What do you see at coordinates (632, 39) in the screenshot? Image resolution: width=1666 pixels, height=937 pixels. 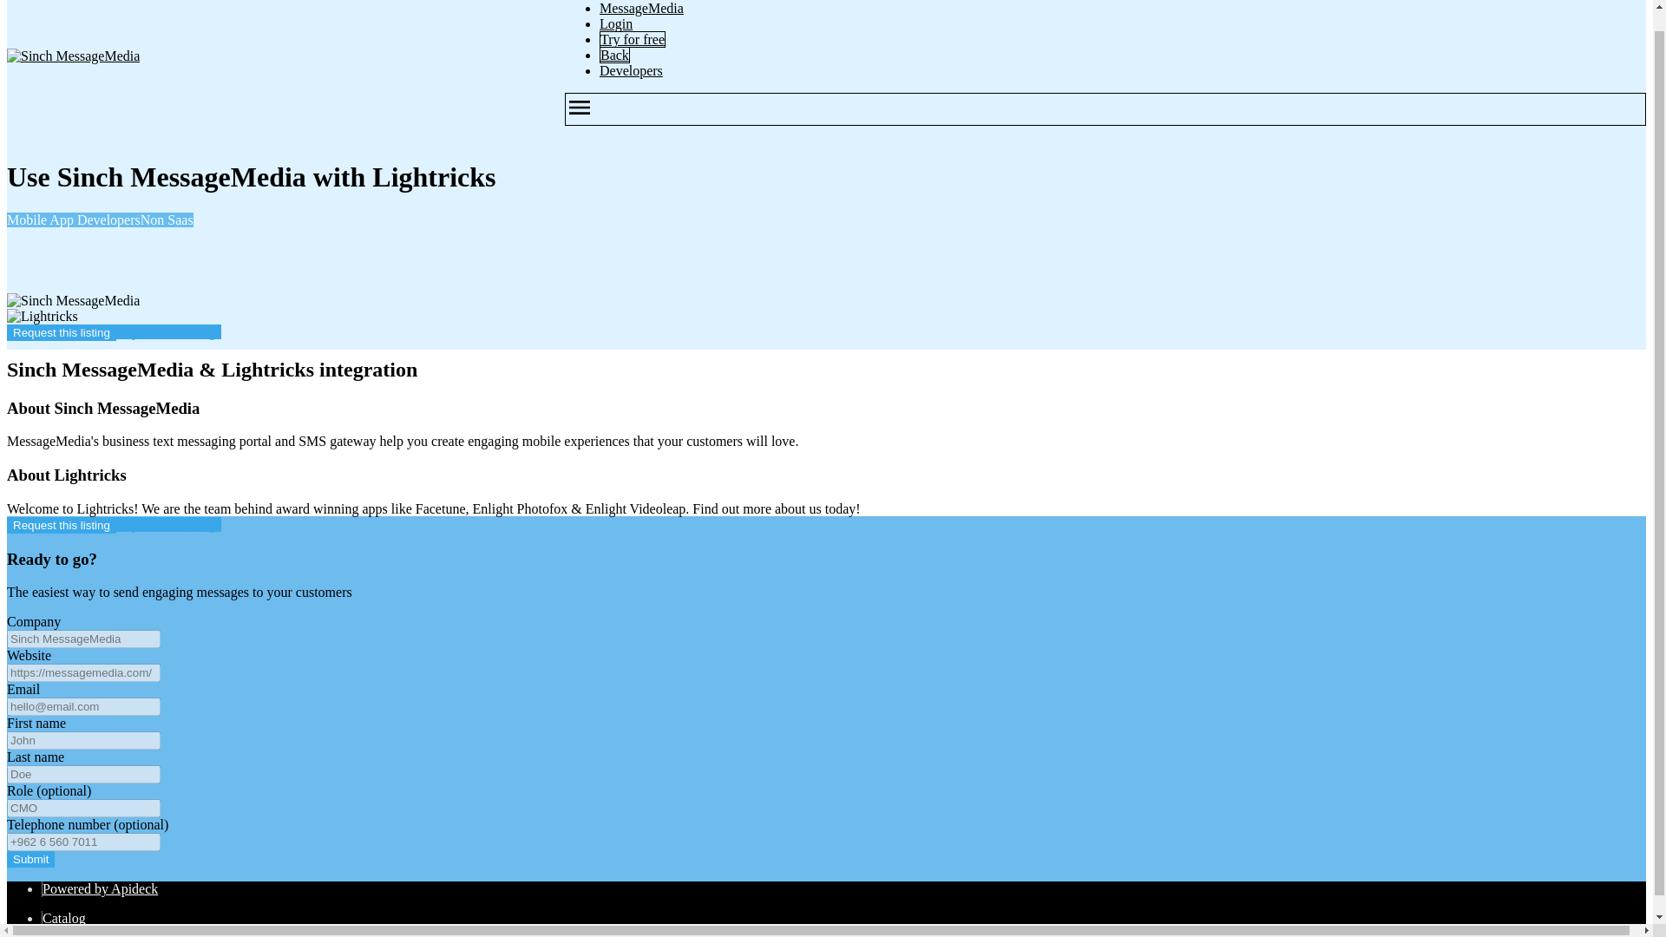 I see `Try for free` at bounding box center [632, 39].